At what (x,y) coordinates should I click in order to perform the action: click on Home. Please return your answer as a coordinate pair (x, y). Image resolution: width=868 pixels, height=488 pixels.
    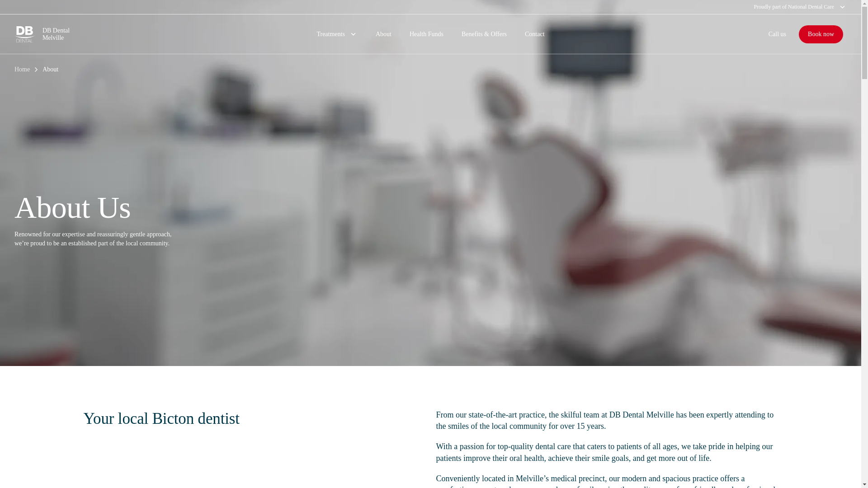
    Looking at the image, I should click on (22, 70).